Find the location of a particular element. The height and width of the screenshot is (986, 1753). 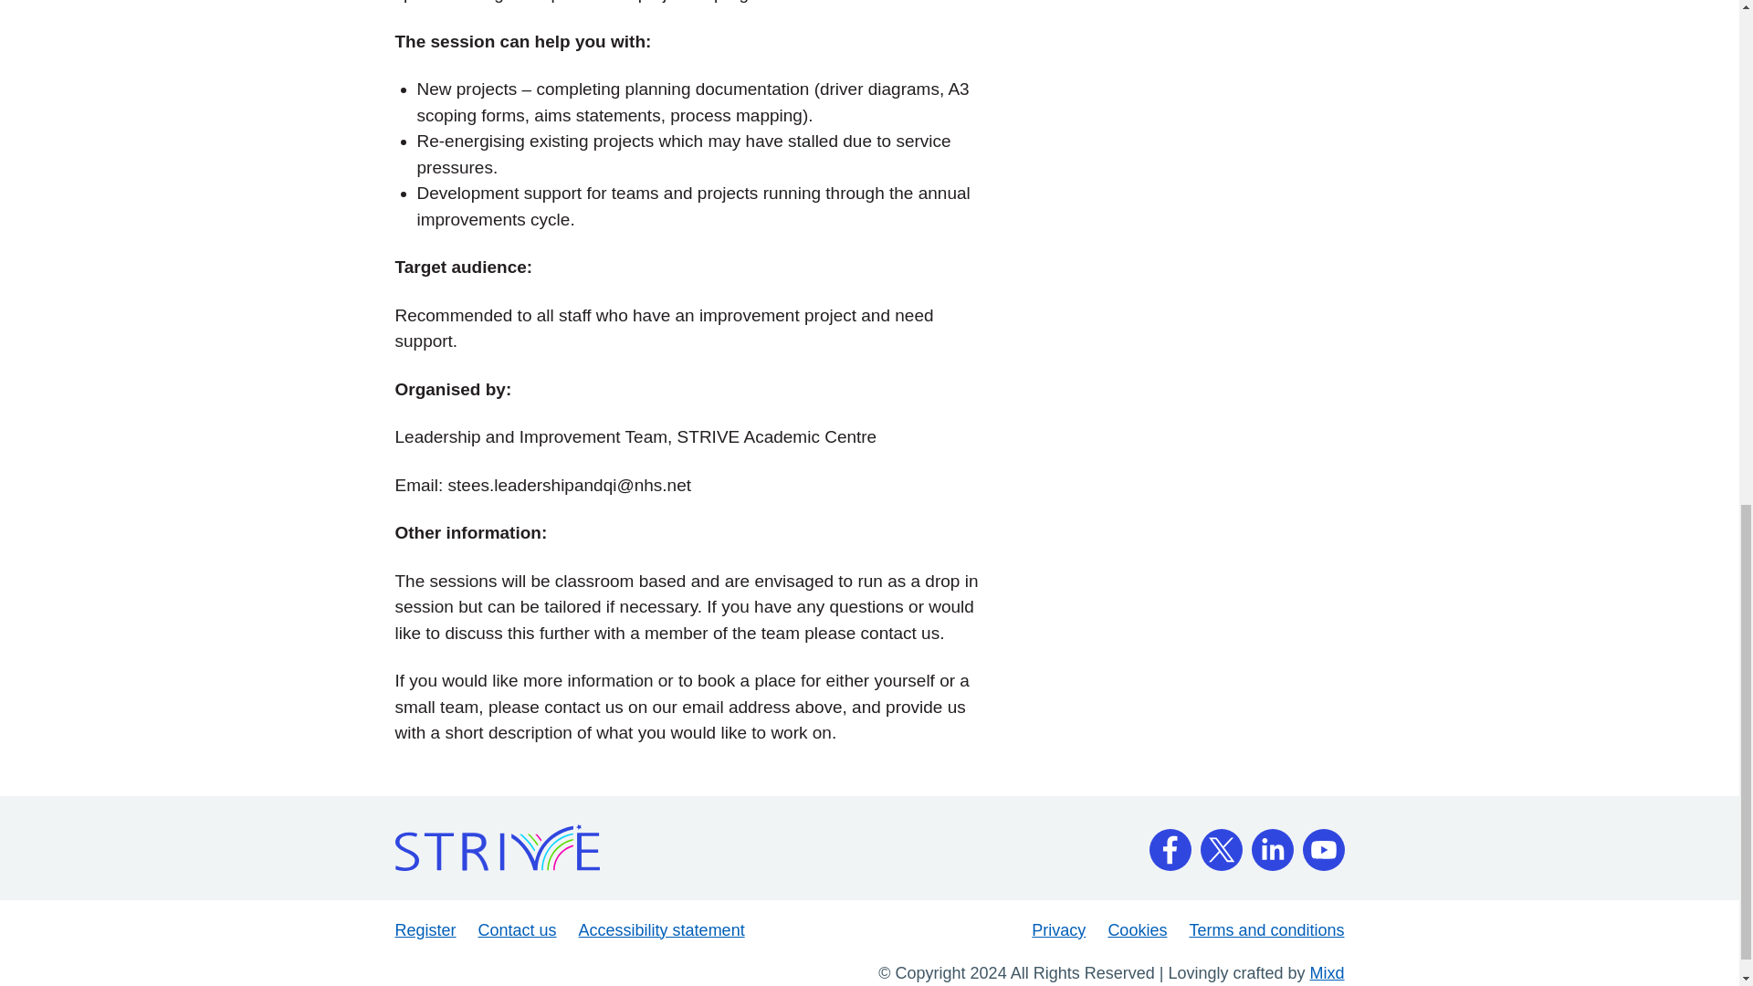

Group 9 is located at coordinates (1323, 844).